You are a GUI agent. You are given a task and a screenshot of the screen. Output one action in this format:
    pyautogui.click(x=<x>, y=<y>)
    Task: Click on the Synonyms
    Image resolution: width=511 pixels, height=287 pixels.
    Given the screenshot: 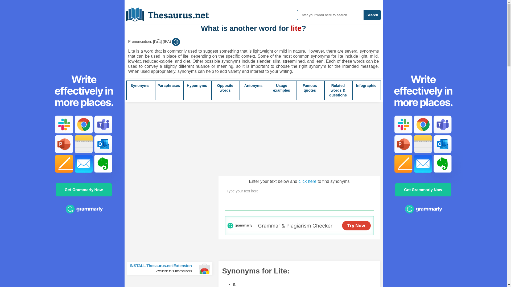 What is the action you would take?
    pyautogui.click(x=140, y=86)
    